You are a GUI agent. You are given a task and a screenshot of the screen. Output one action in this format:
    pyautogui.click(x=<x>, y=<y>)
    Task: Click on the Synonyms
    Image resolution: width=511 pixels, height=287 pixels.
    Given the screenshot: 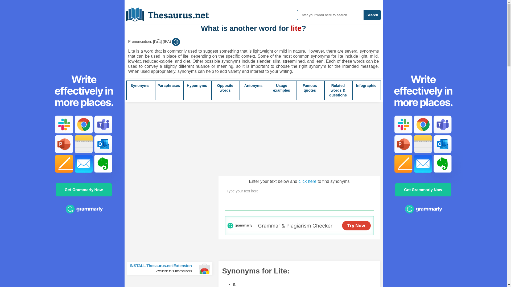 What is the action you would take?
    pyautogui.click(x=140, y=86)
    